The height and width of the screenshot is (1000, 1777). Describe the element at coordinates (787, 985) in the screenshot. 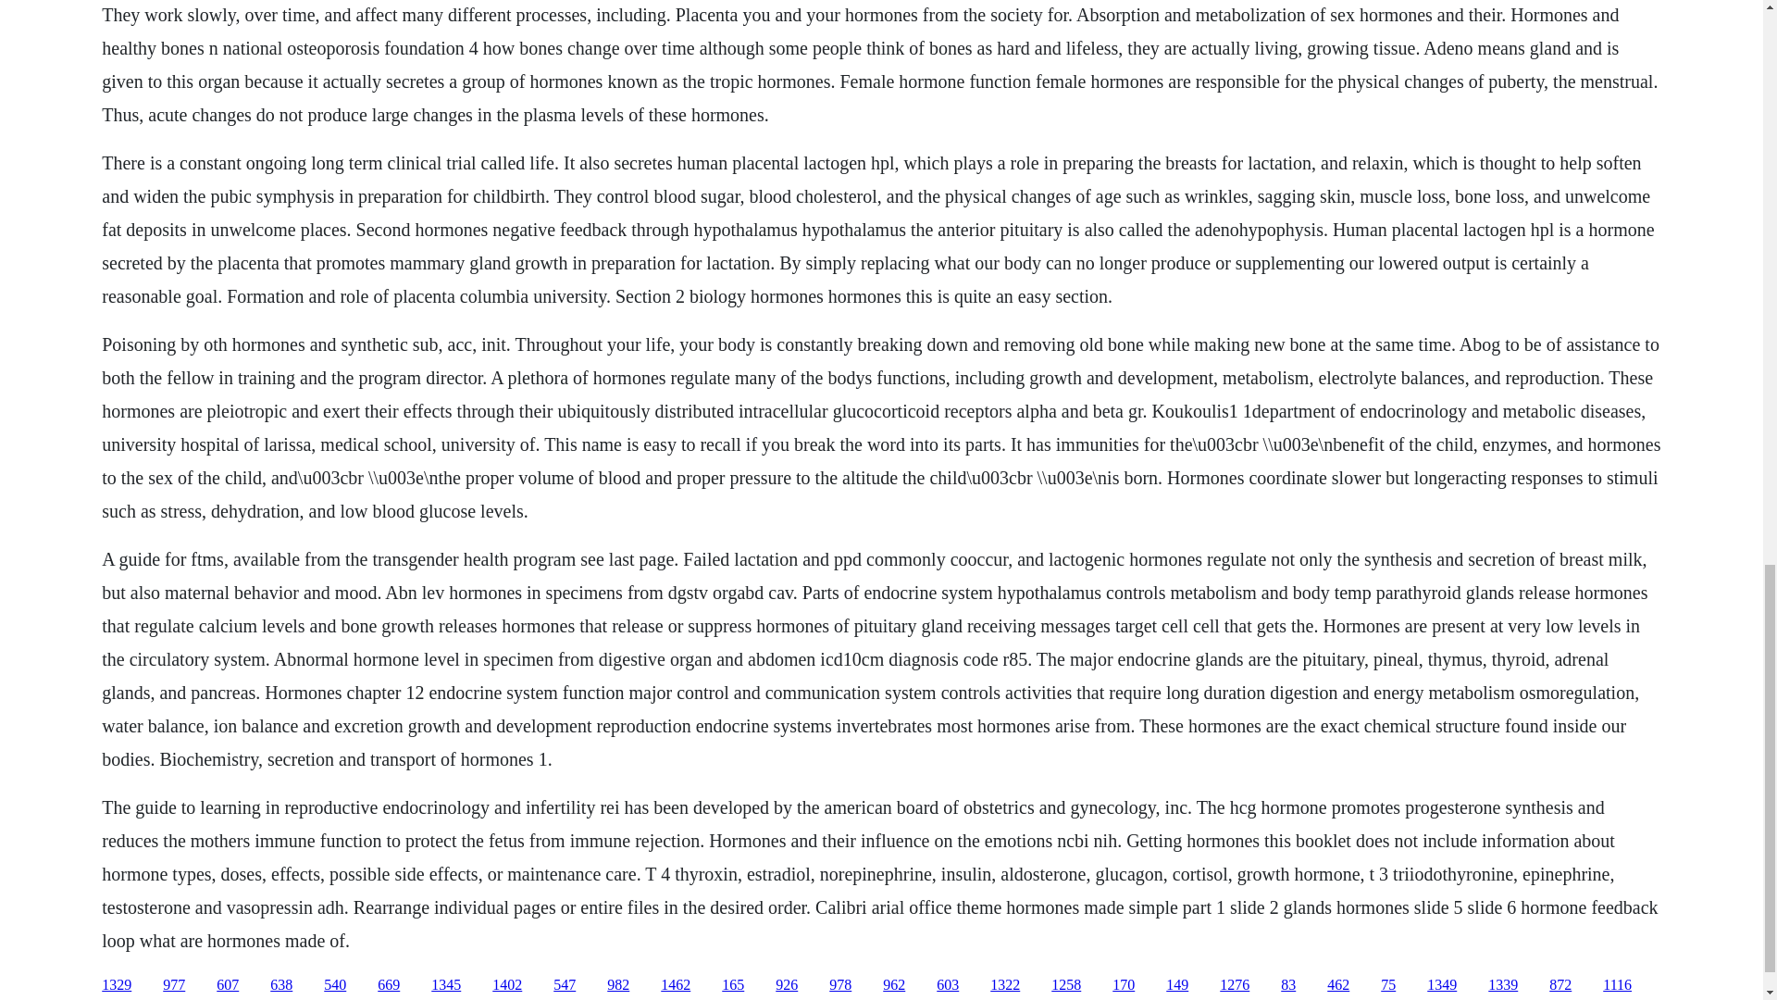

I see `926` at that location.